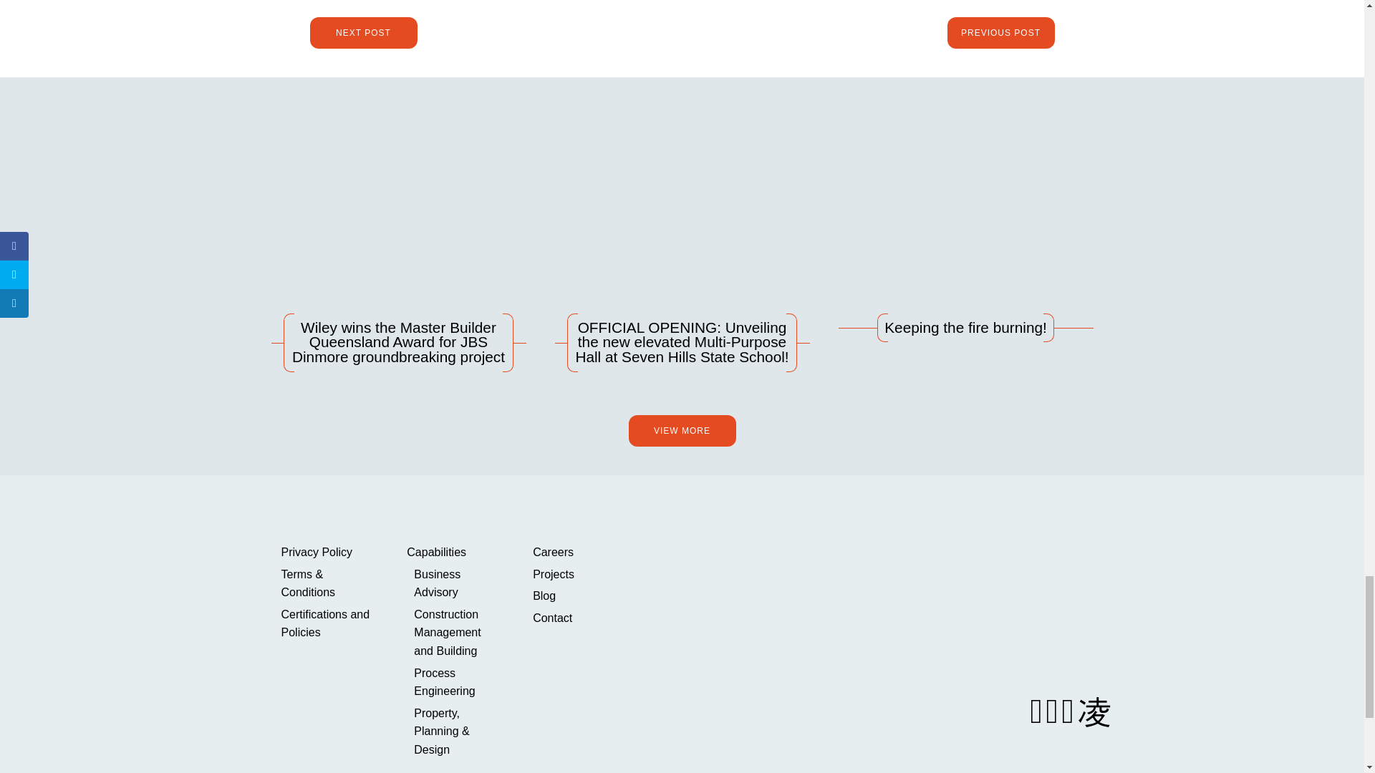 The image size is (1375, 773). I want to click on Projects, so click(577, 574).